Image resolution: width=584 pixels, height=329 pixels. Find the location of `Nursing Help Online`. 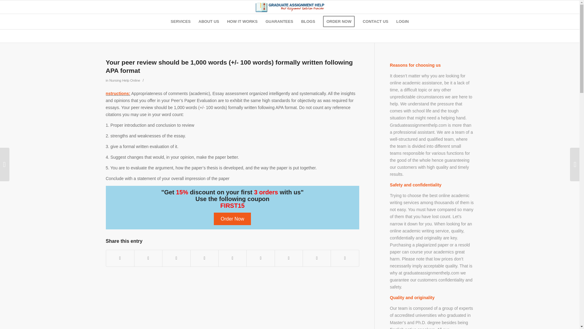

Nursing Help Online is located at coordinates (125, 80).